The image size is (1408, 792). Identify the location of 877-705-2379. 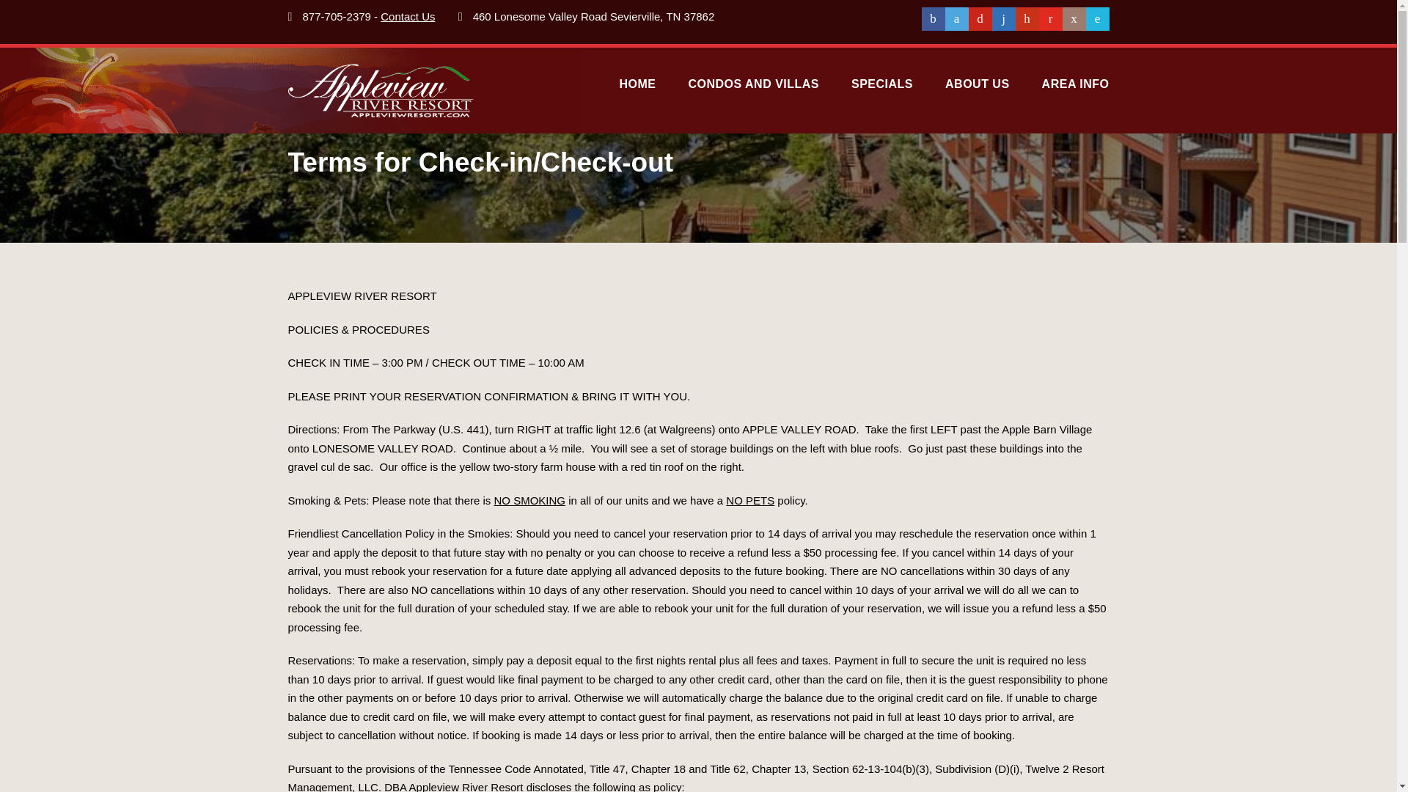
(337, 16).